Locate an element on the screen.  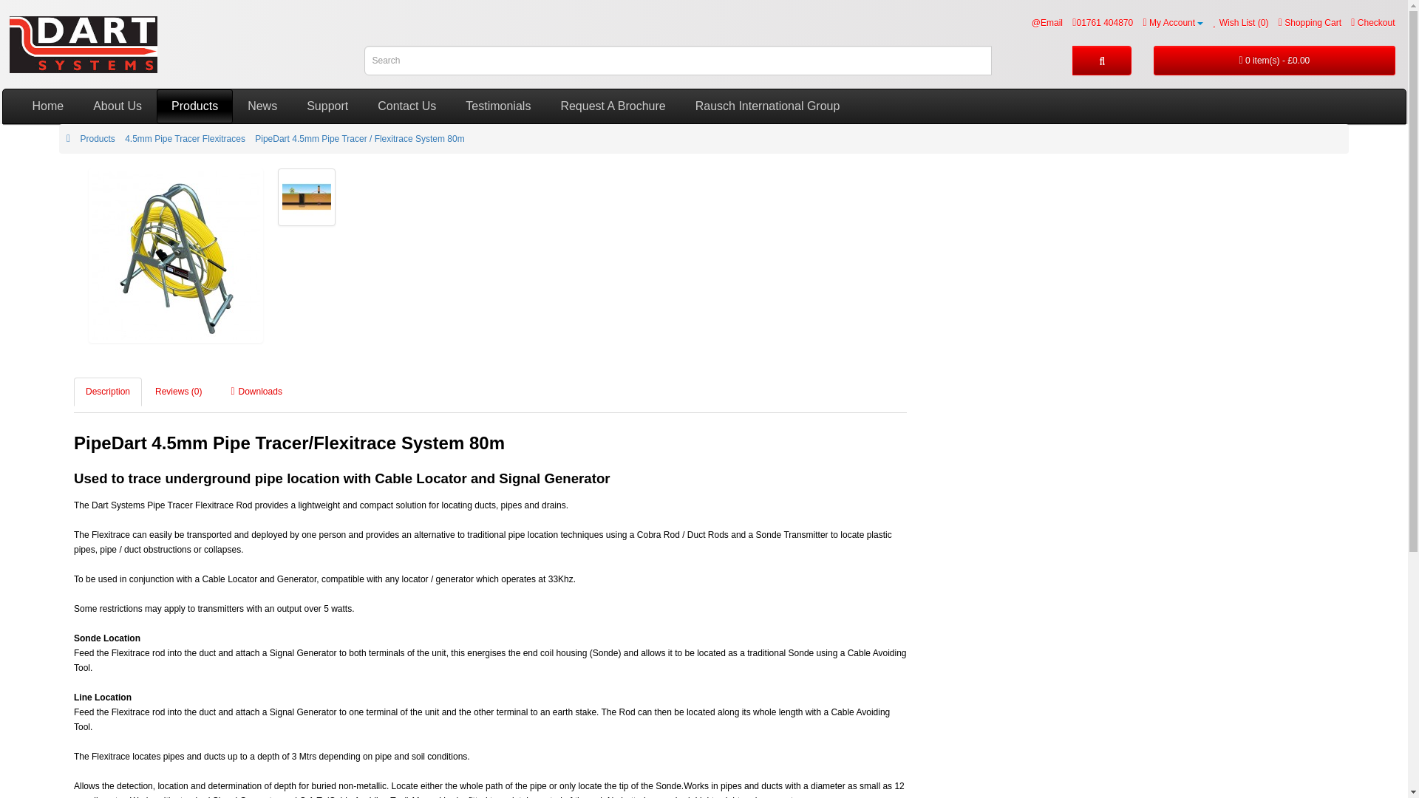
Products is located at coordinates (194, 106).